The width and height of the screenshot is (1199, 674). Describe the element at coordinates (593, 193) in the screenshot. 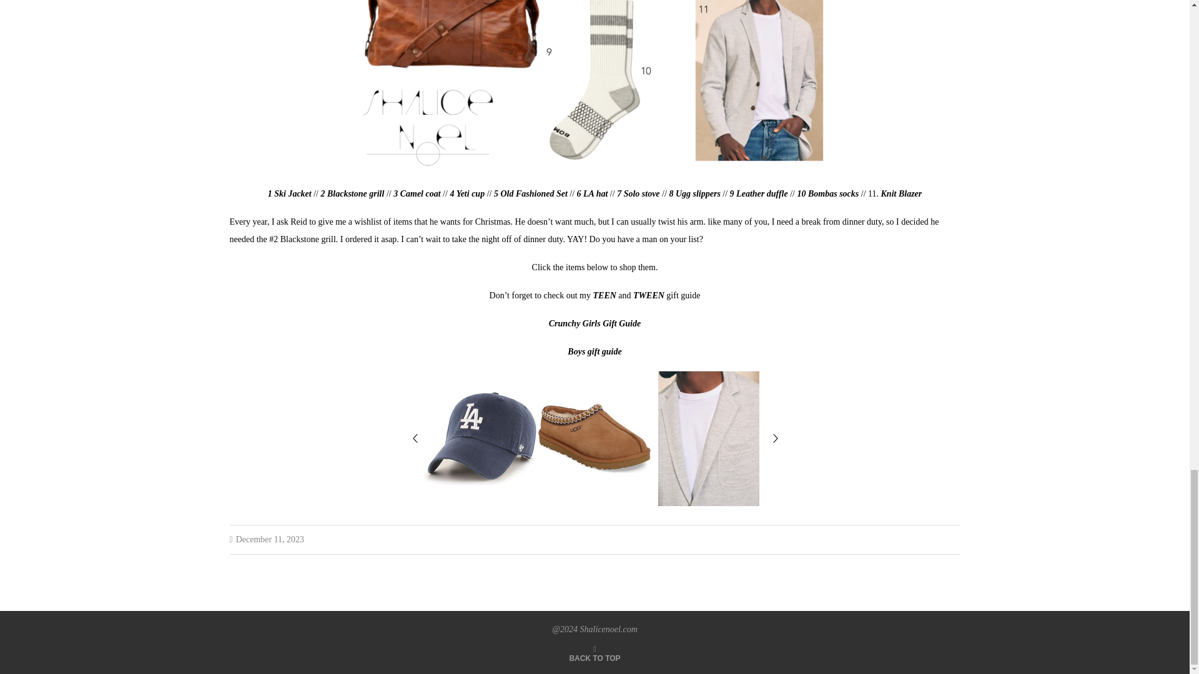

I see `6 LA hat` at that location.